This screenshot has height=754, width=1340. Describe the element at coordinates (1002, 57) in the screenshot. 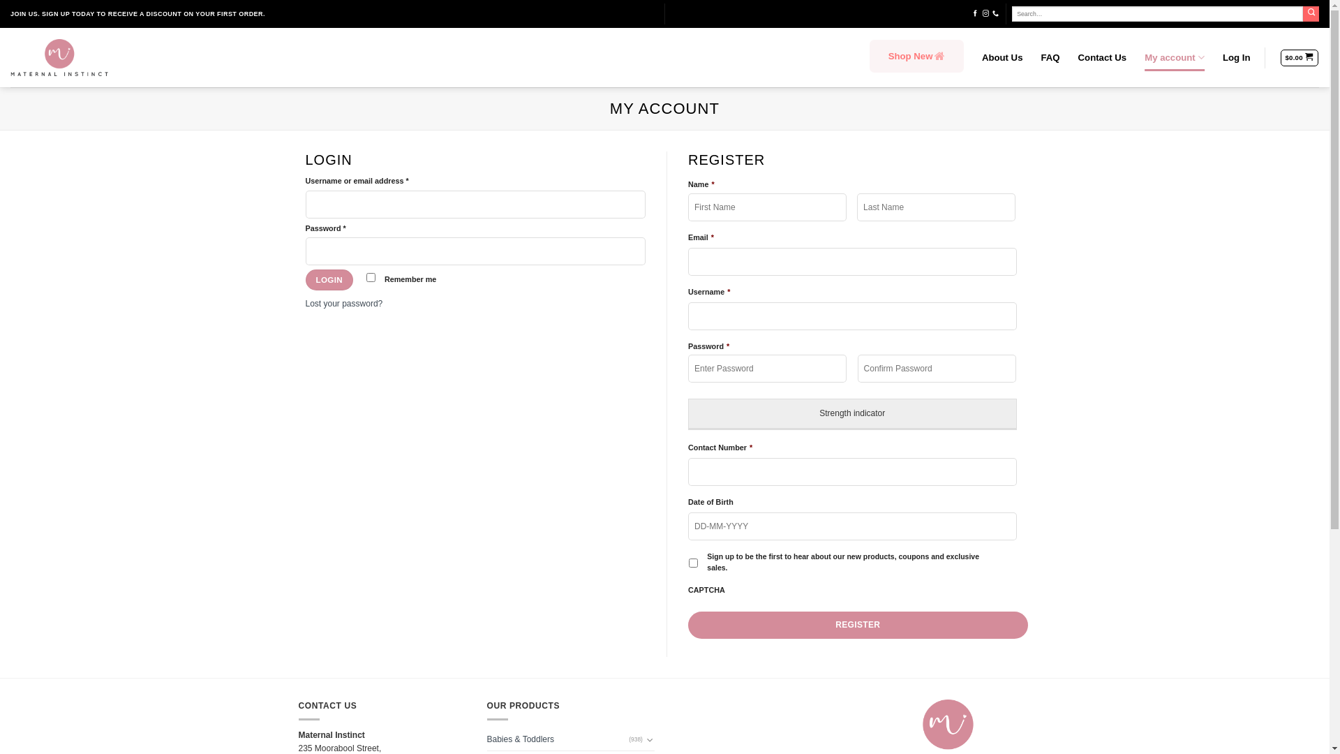

I see `About Us` at that location.